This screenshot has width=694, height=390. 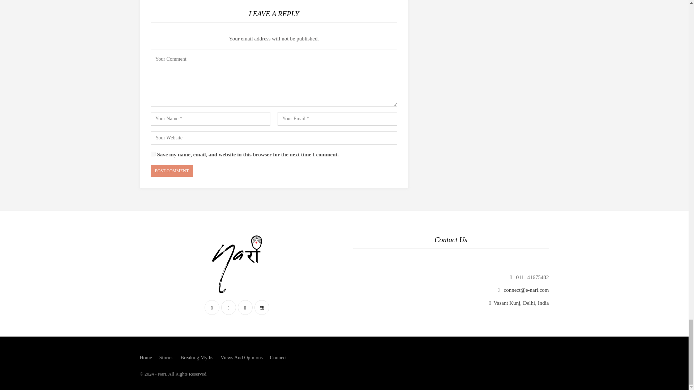 I want to click on yes, so click(x=153, y=154).